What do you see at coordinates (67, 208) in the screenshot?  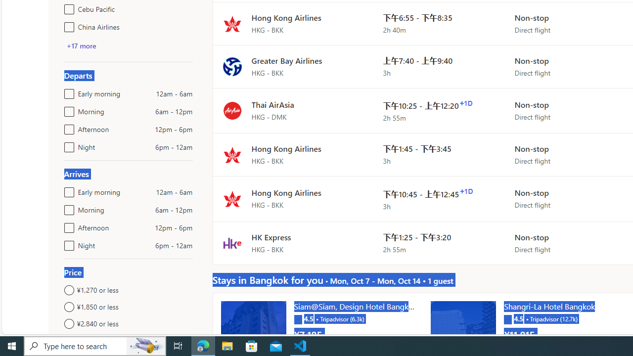 I see `Morning6am - 12pm` at bounding box center [67, 208].